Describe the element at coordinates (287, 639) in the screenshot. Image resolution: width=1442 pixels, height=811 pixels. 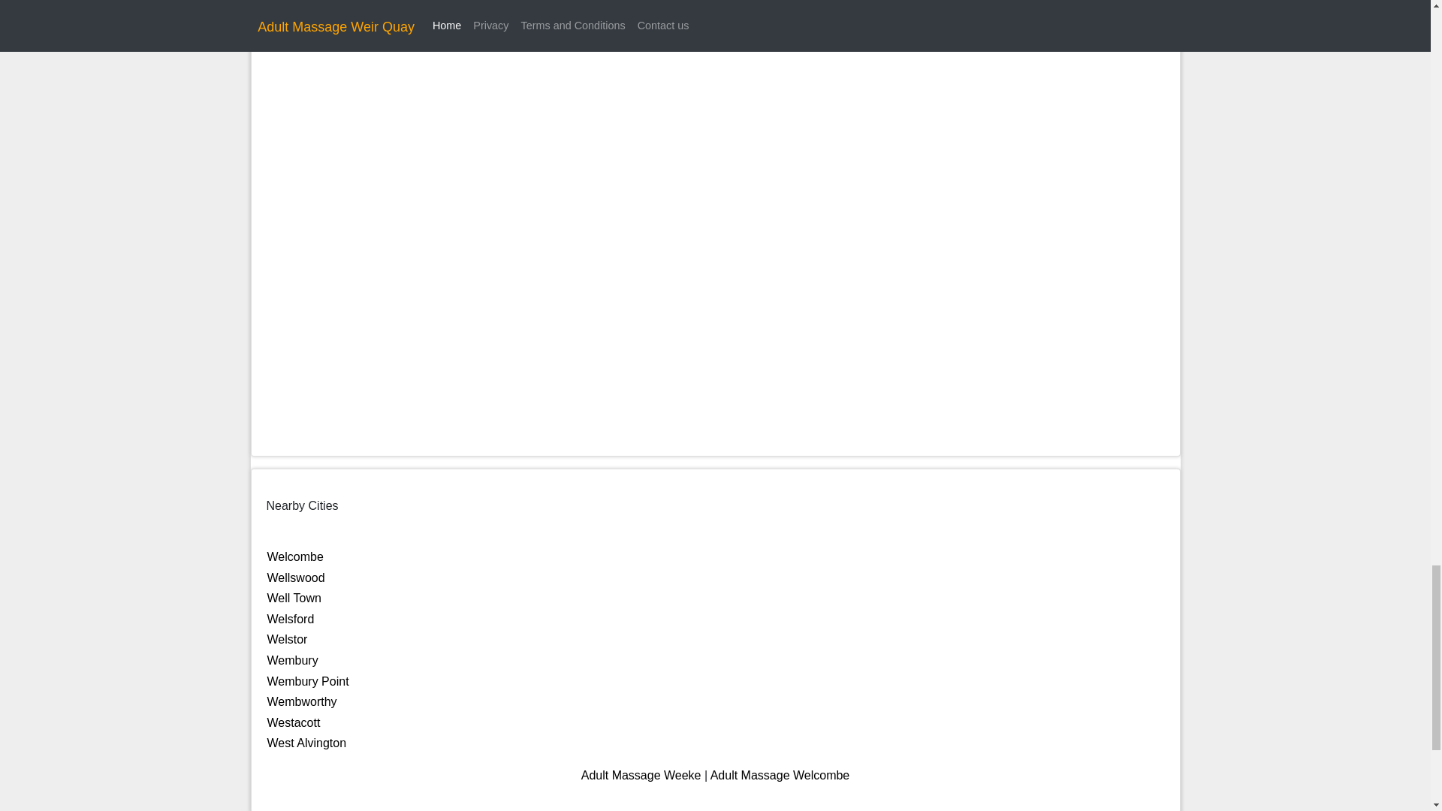
I see `Welstor` at that location.